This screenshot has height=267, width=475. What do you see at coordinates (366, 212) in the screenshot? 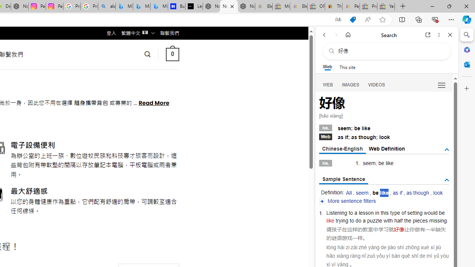
I see `lesson` at bounding box center [366, 212].